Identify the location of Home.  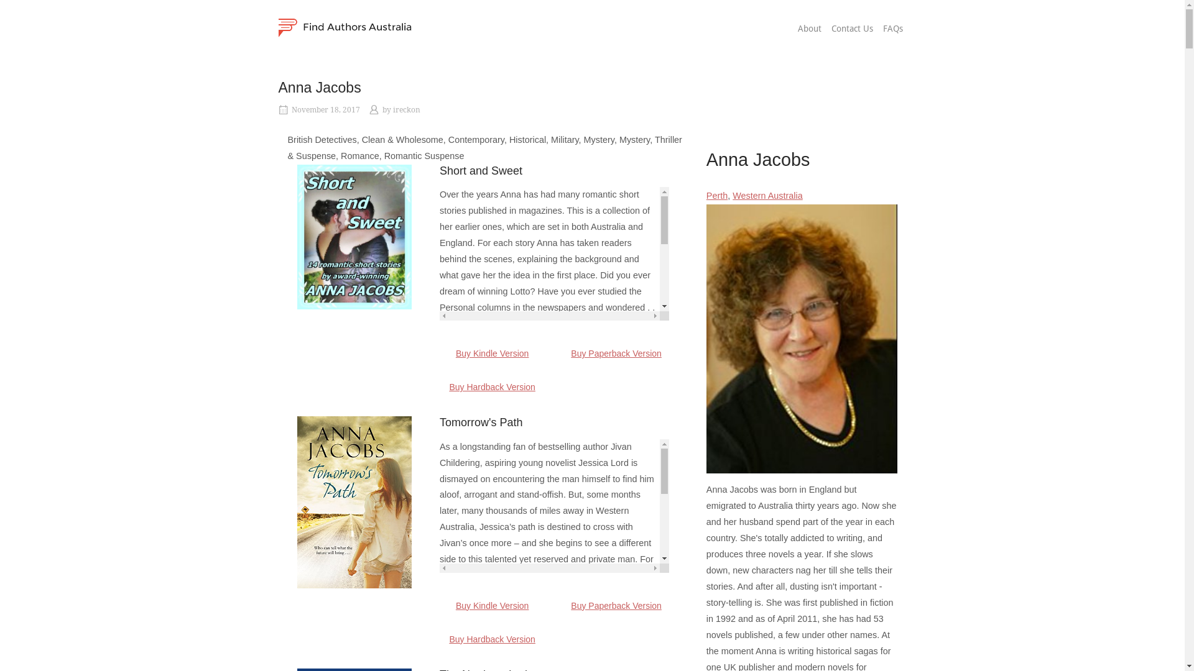
(345, 27).